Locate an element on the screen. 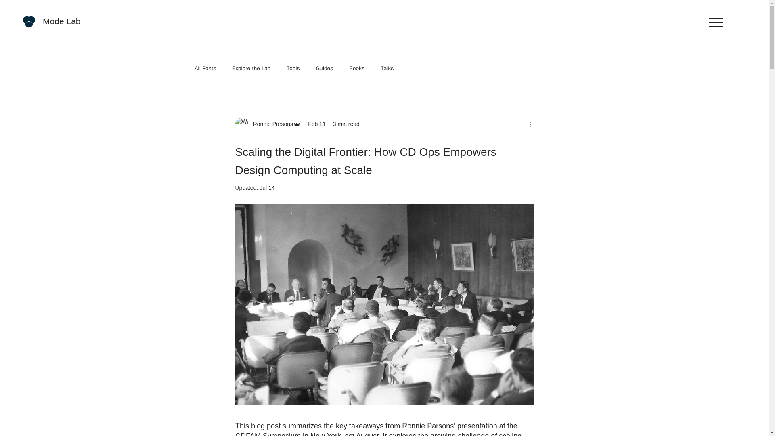  Mode Lab is located at coordinates (61, 21).